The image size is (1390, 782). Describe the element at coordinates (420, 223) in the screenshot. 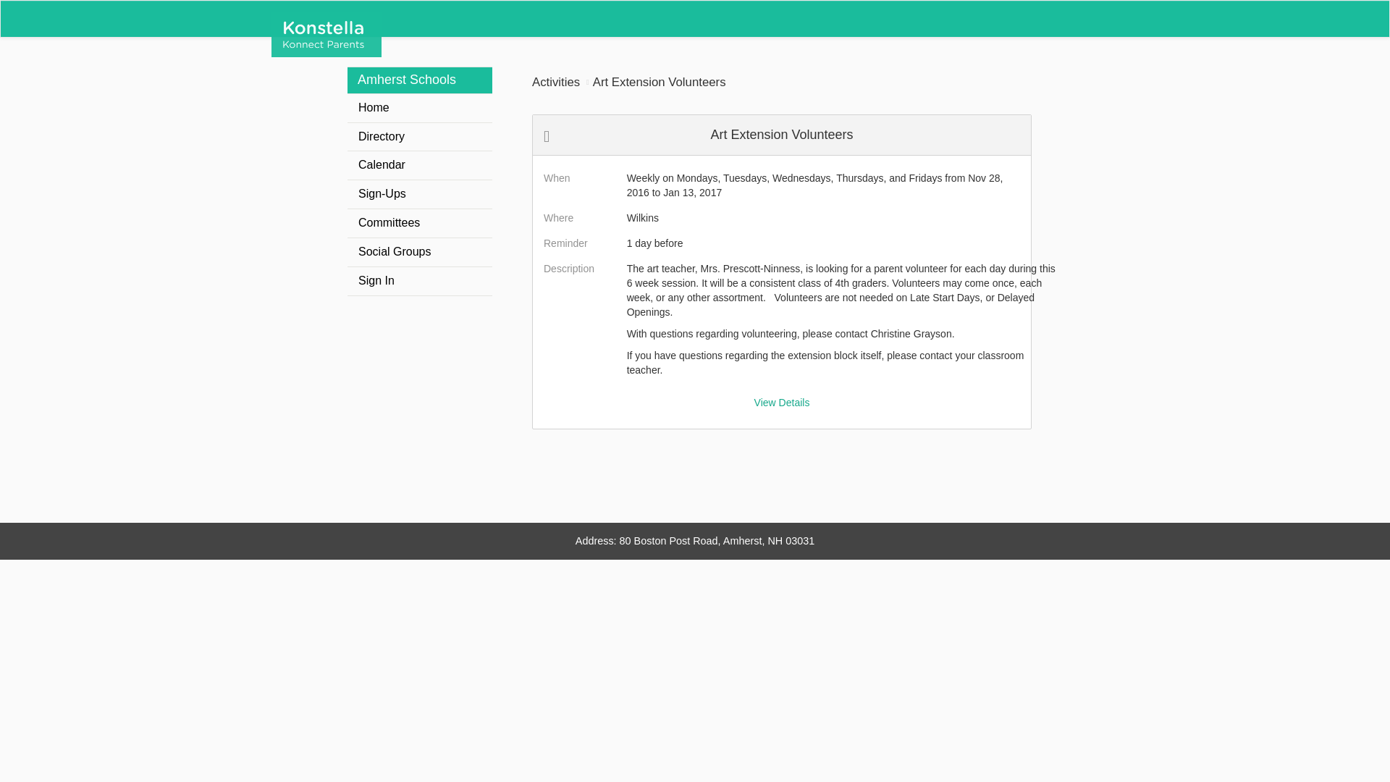

I see `Committees` at that location.